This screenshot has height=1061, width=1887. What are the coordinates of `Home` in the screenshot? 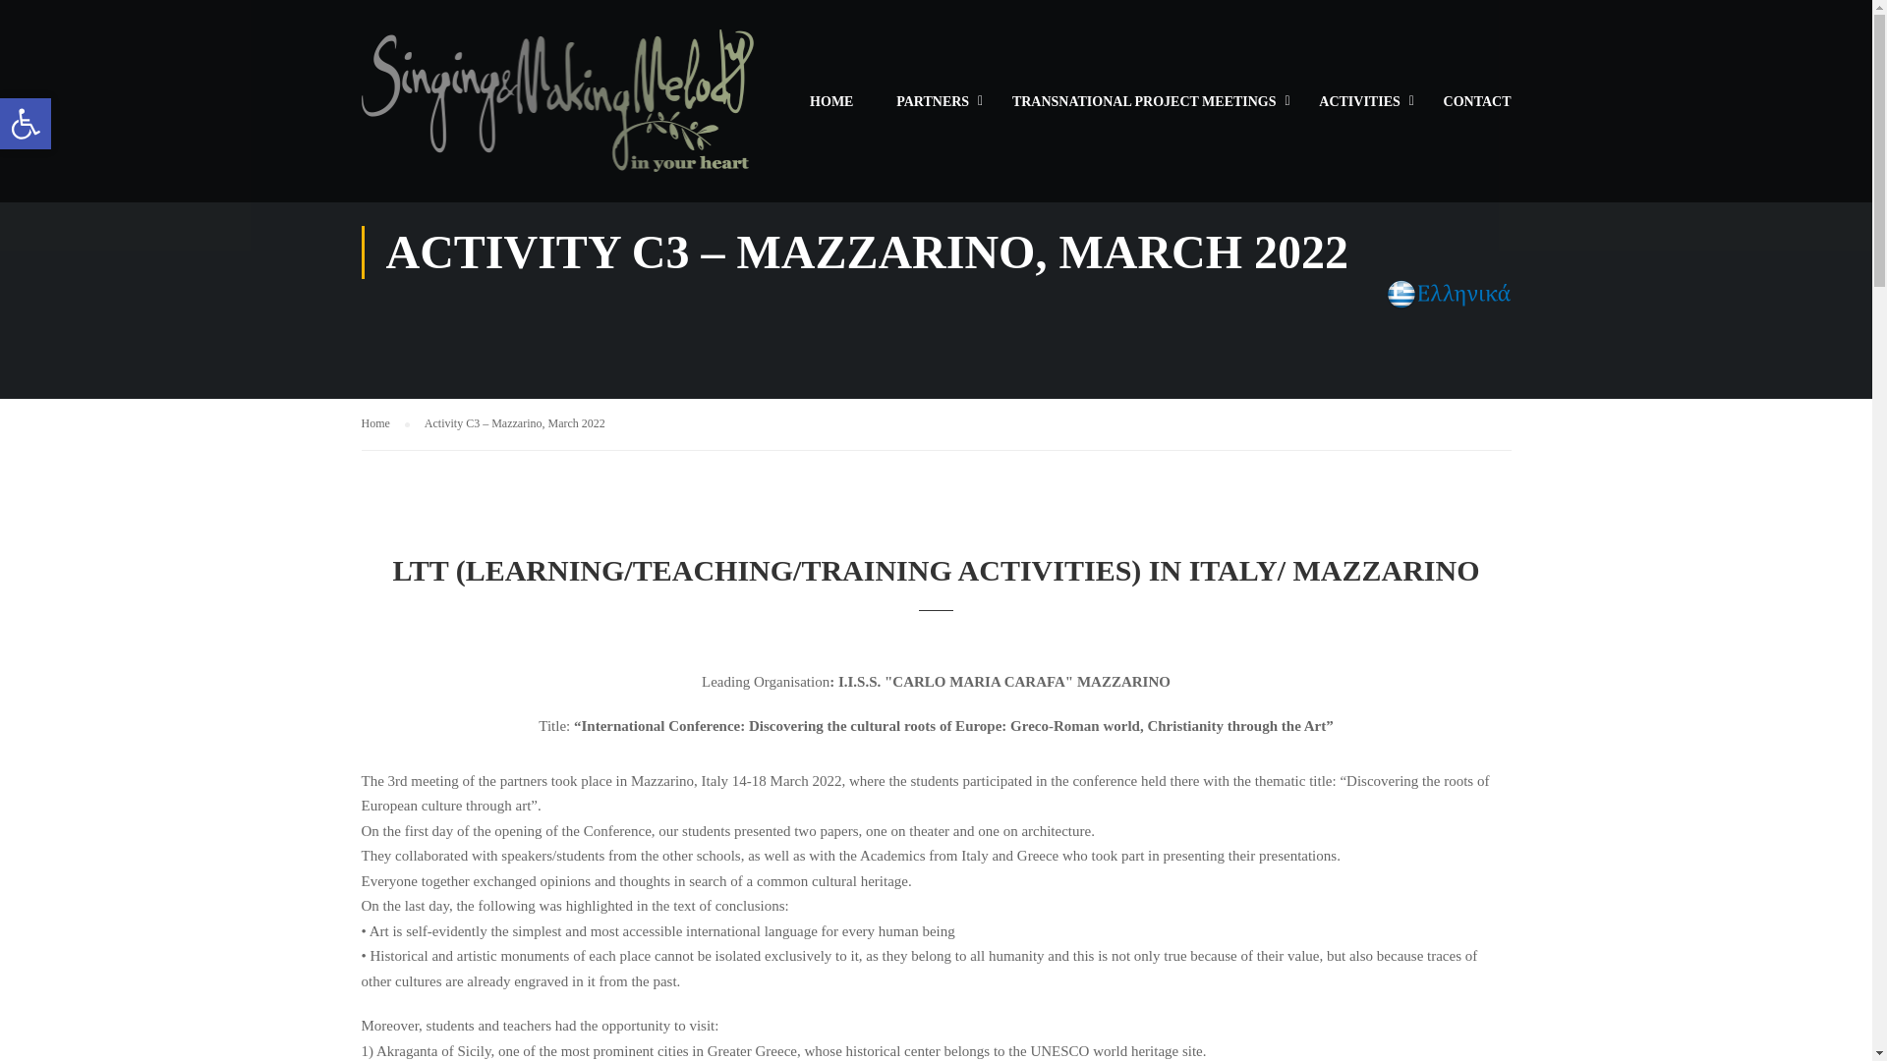 It's located at (385, 423).